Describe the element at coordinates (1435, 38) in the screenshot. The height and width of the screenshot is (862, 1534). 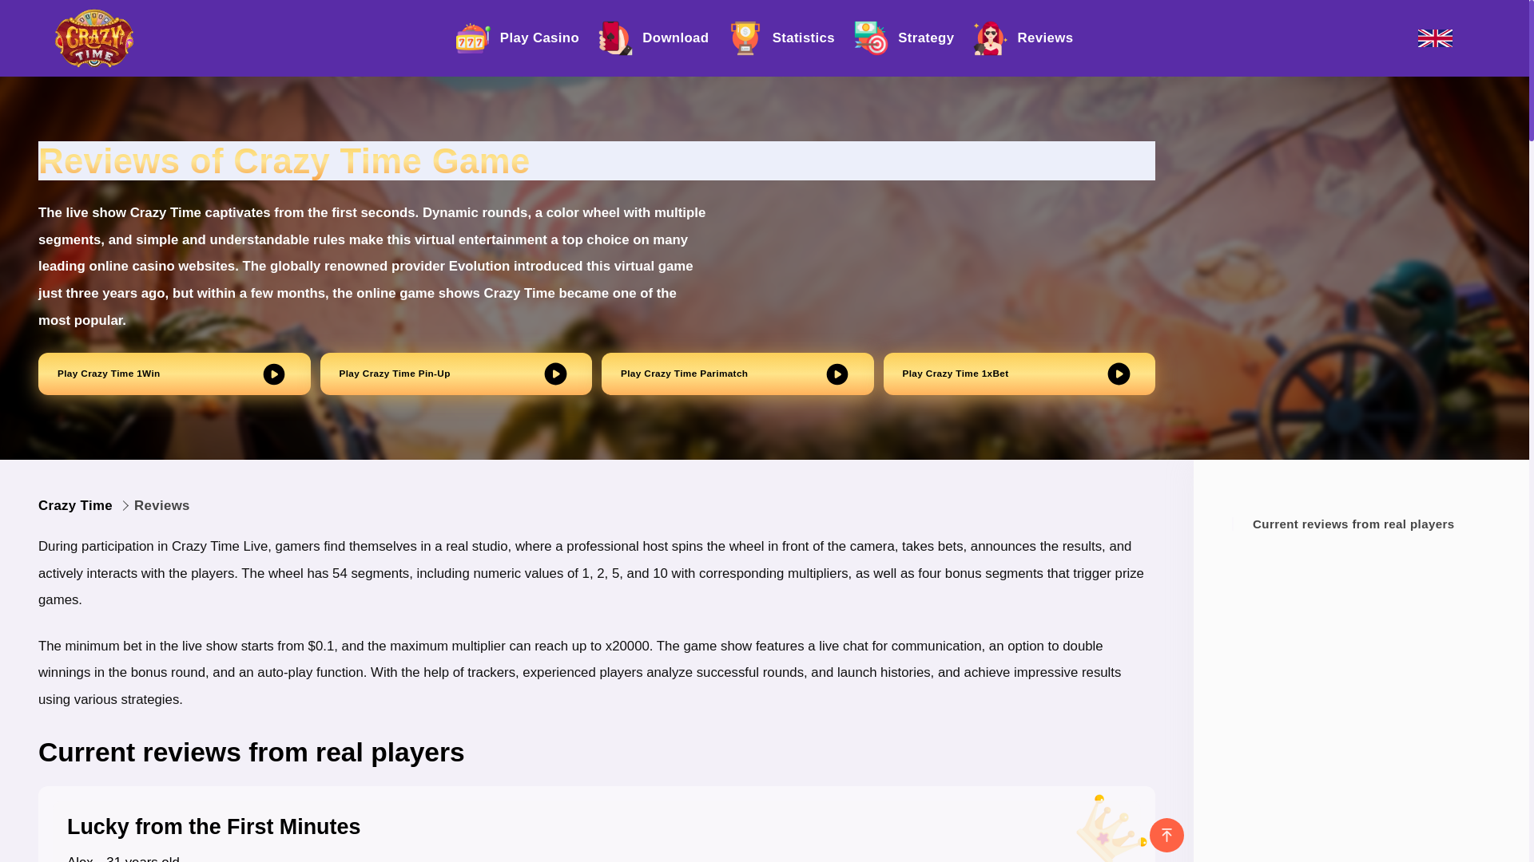
I see `English` at that location.